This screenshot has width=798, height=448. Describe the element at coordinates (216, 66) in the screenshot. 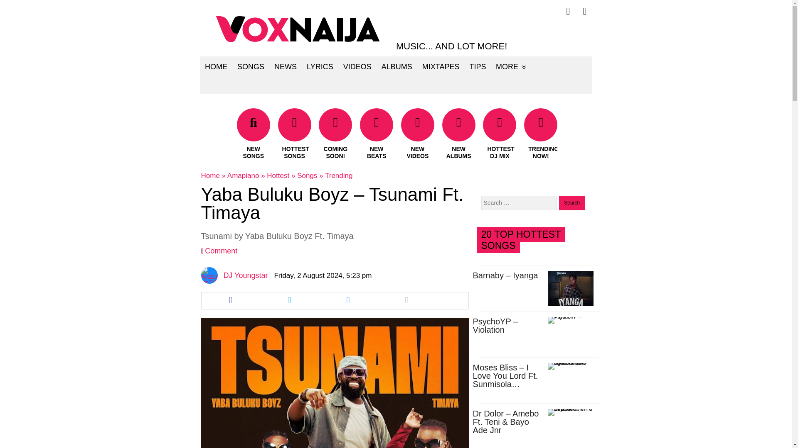

I see `HOME` at that location.